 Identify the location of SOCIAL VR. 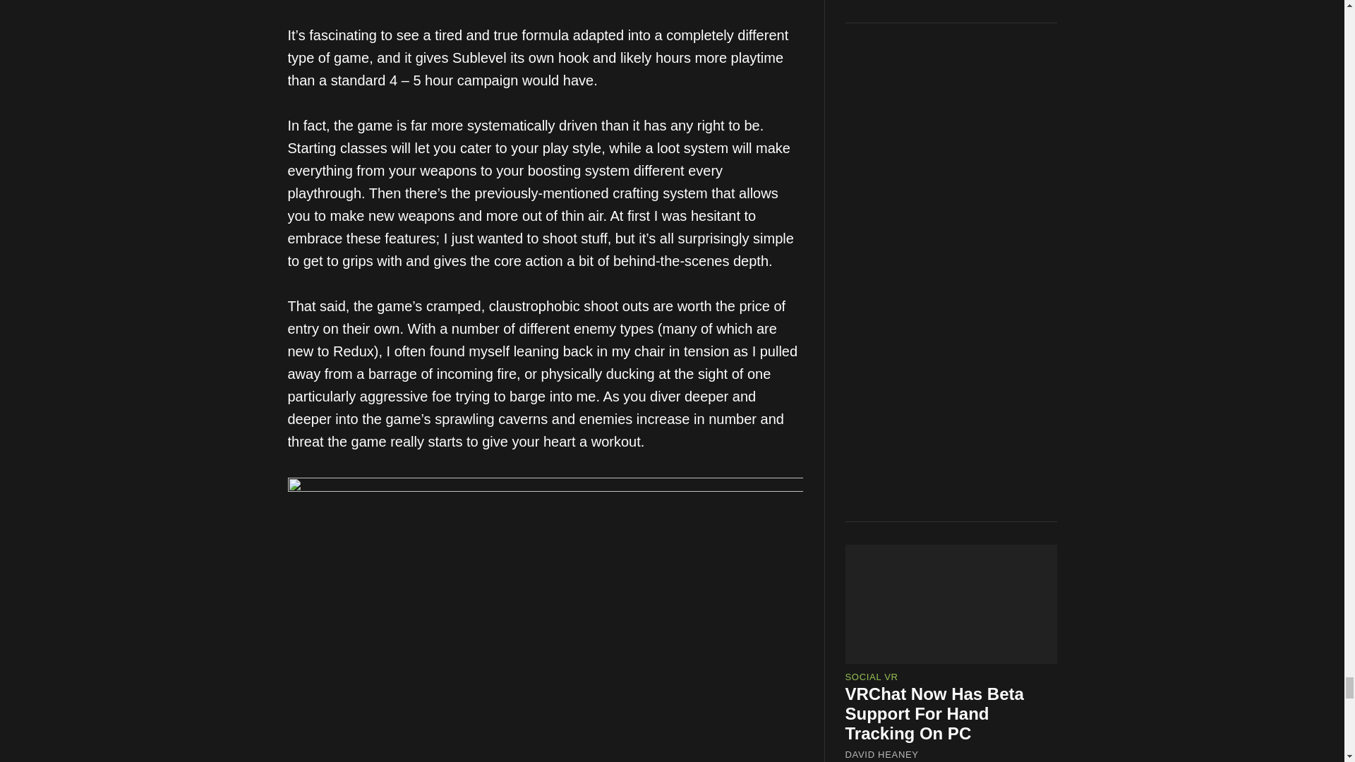
(872, 255).